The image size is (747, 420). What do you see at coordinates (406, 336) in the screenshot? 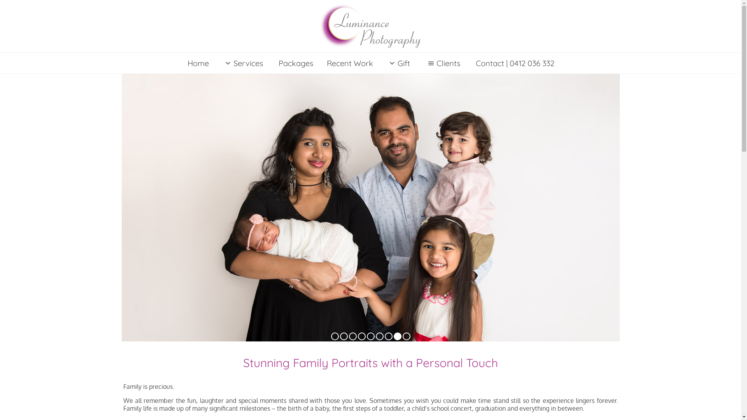
I see `0` at bounding box center [406, 336].